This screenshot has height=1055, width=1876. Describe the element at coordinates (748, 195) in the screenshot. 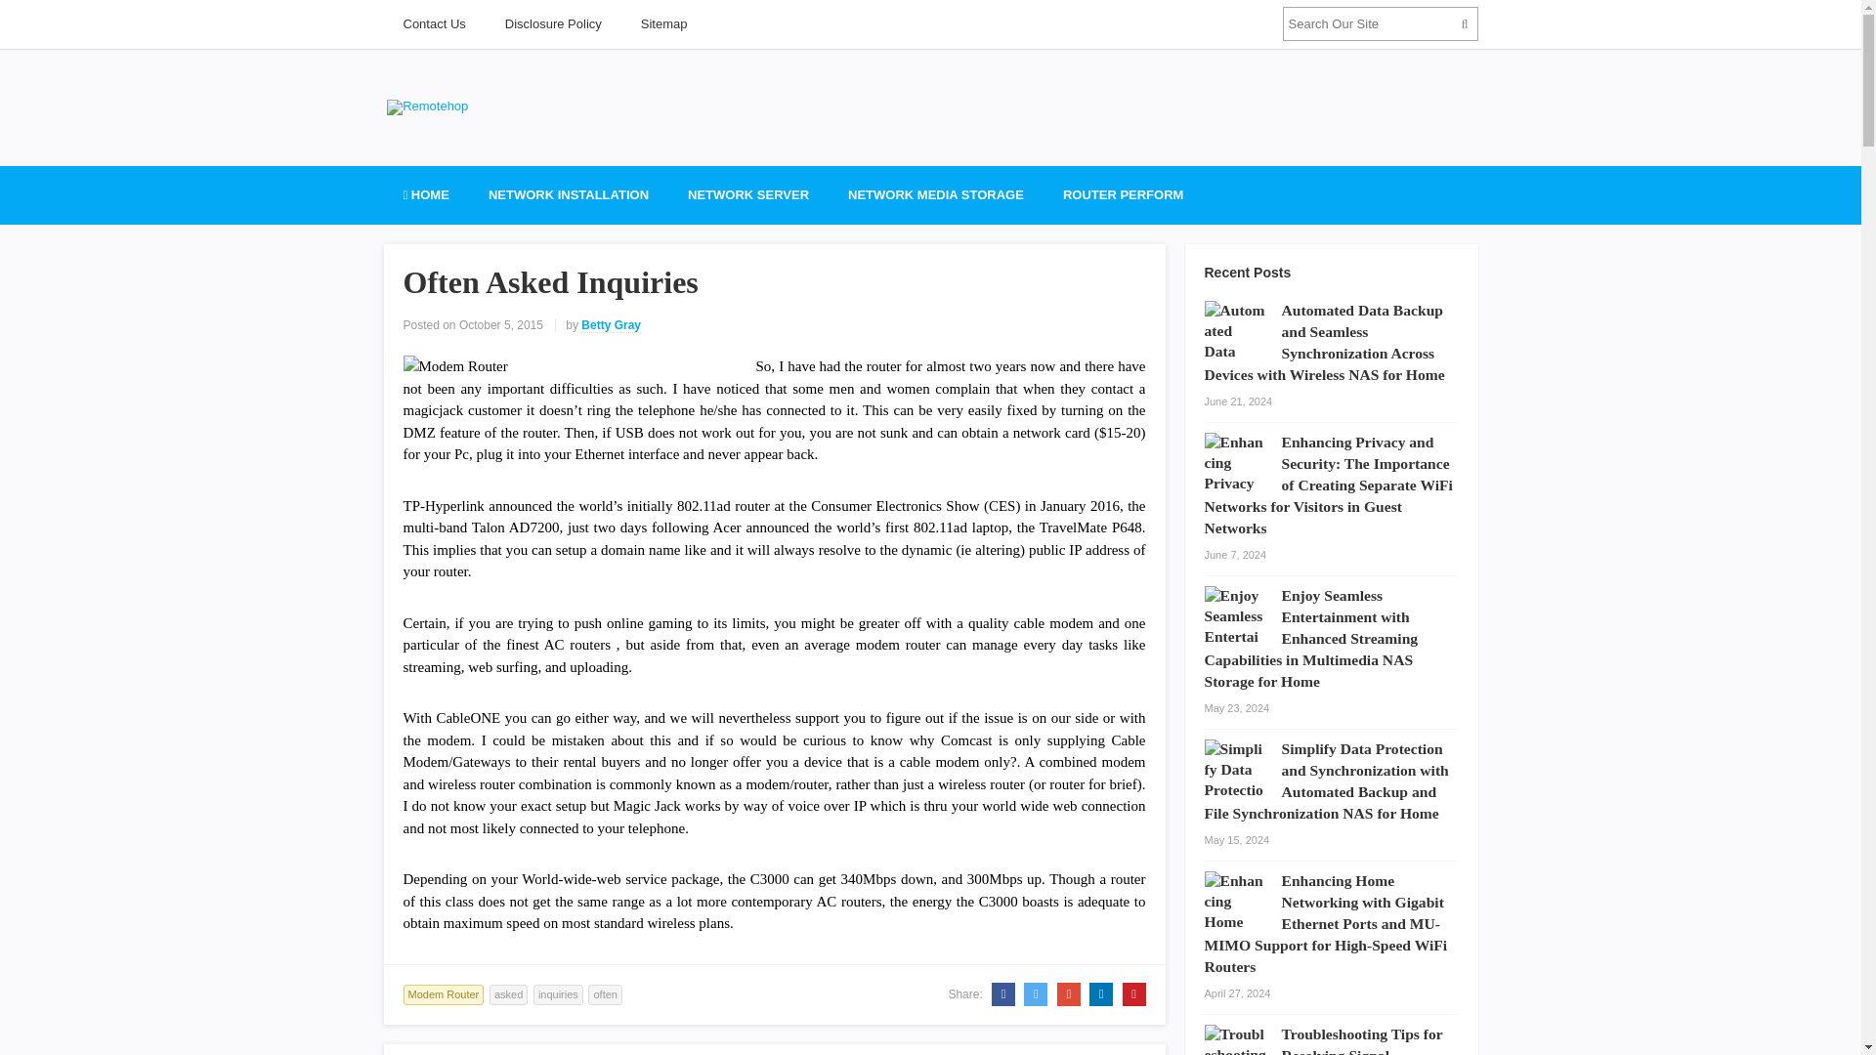

I see `NETWORK SERVER` at that location.